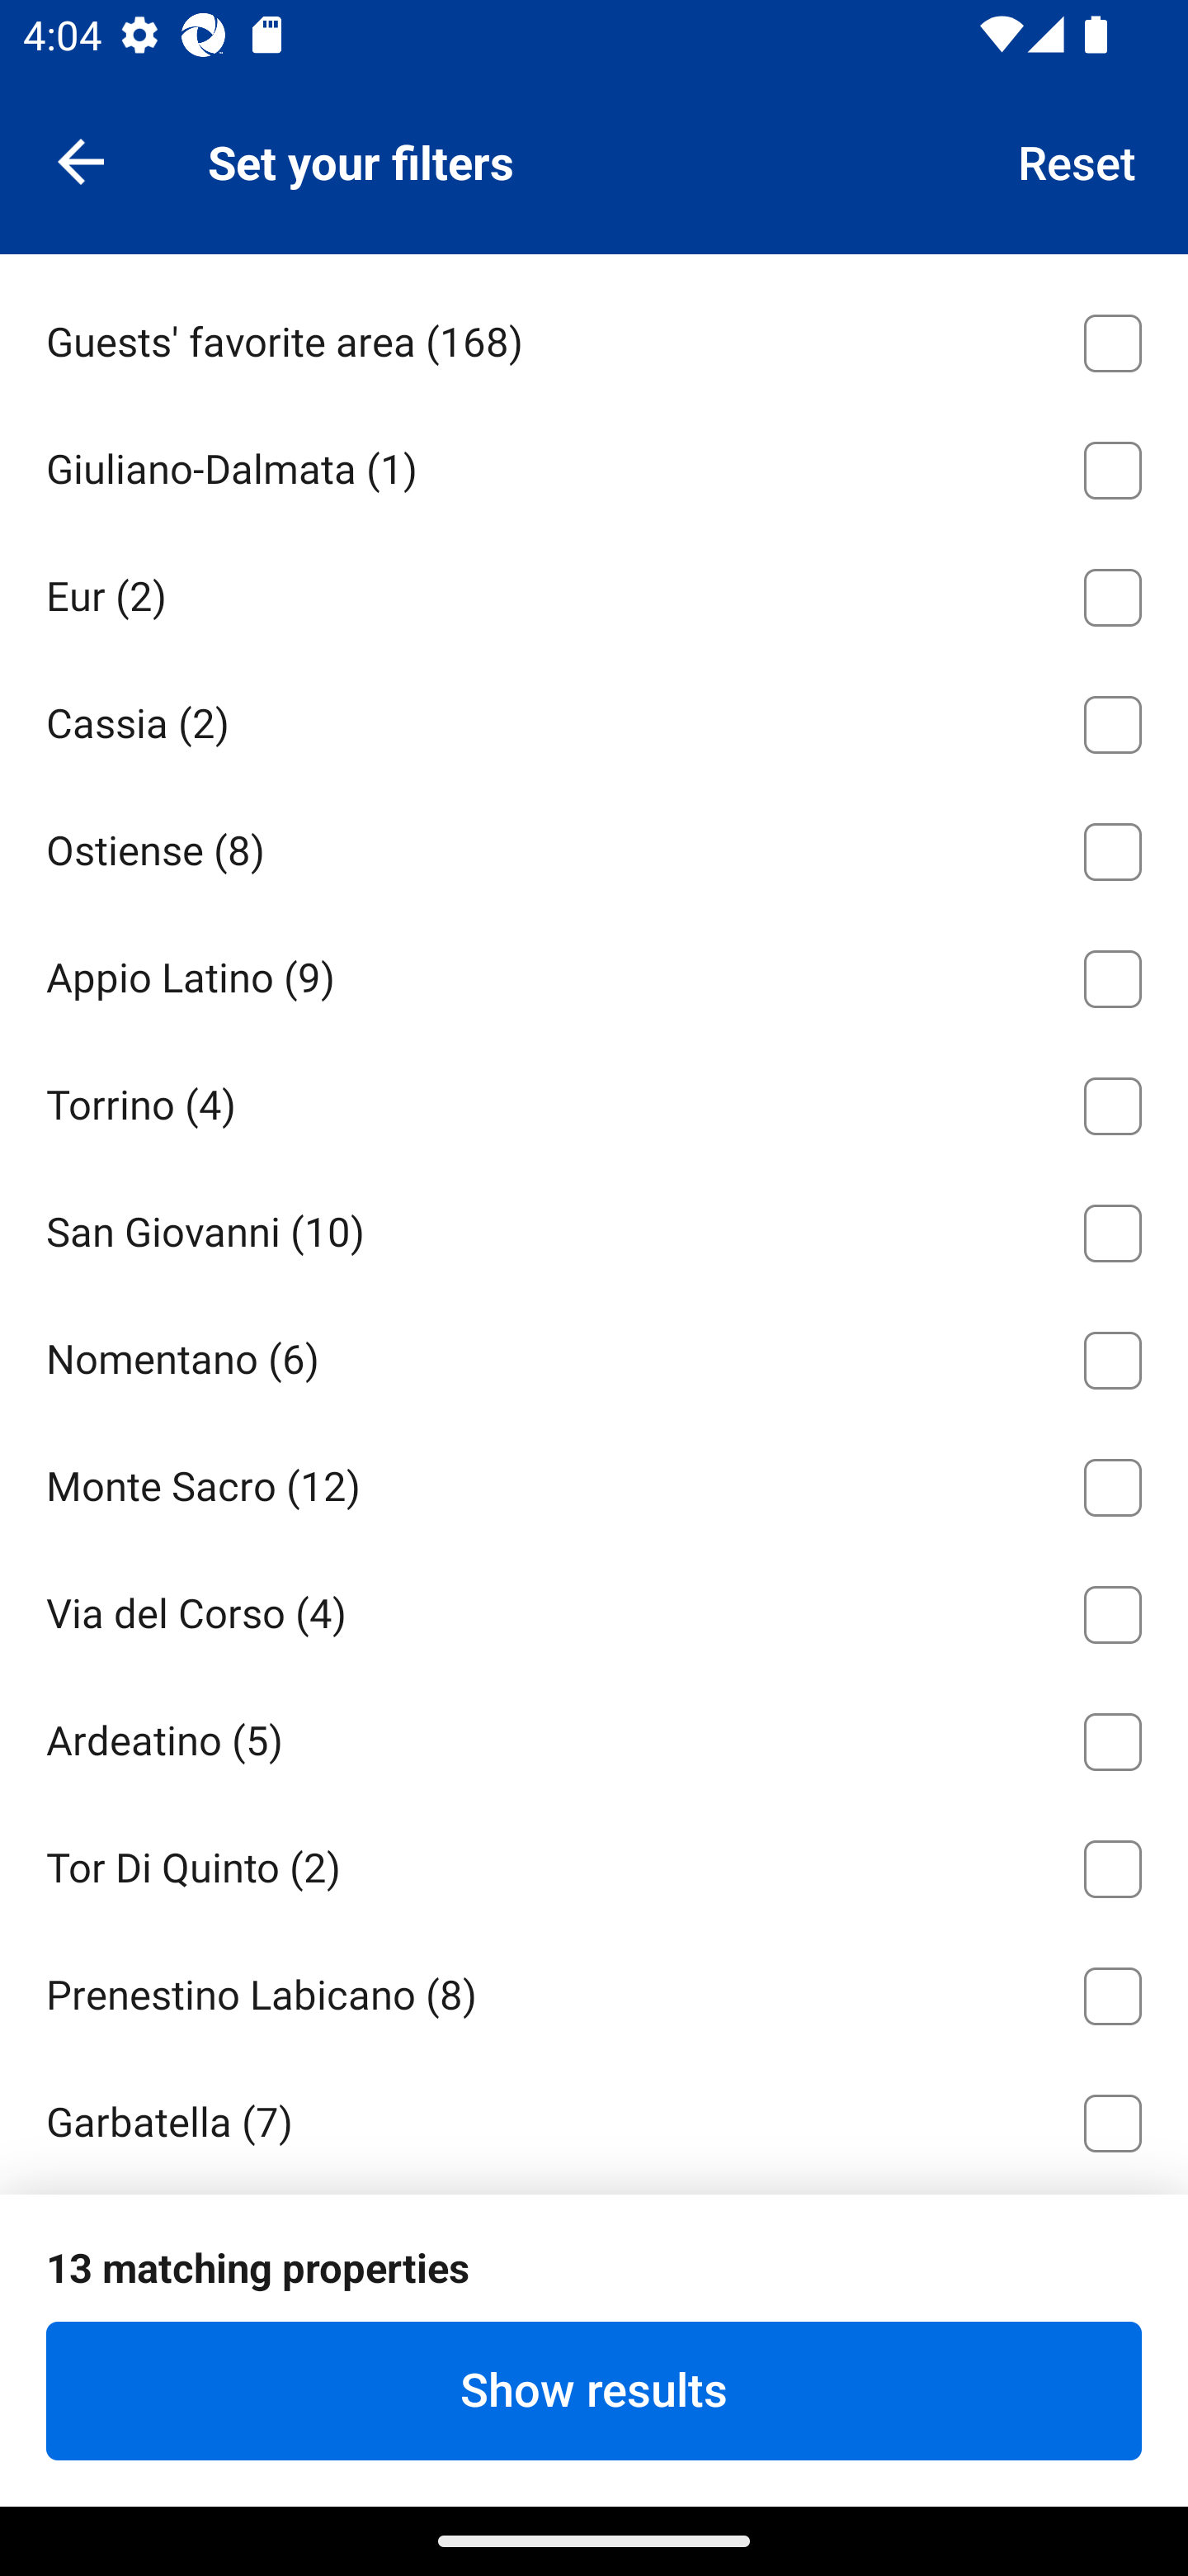 Image resolution: width=1188 pixels, height=2576 pixels. I want to click on Show results, so click(594, 2390).